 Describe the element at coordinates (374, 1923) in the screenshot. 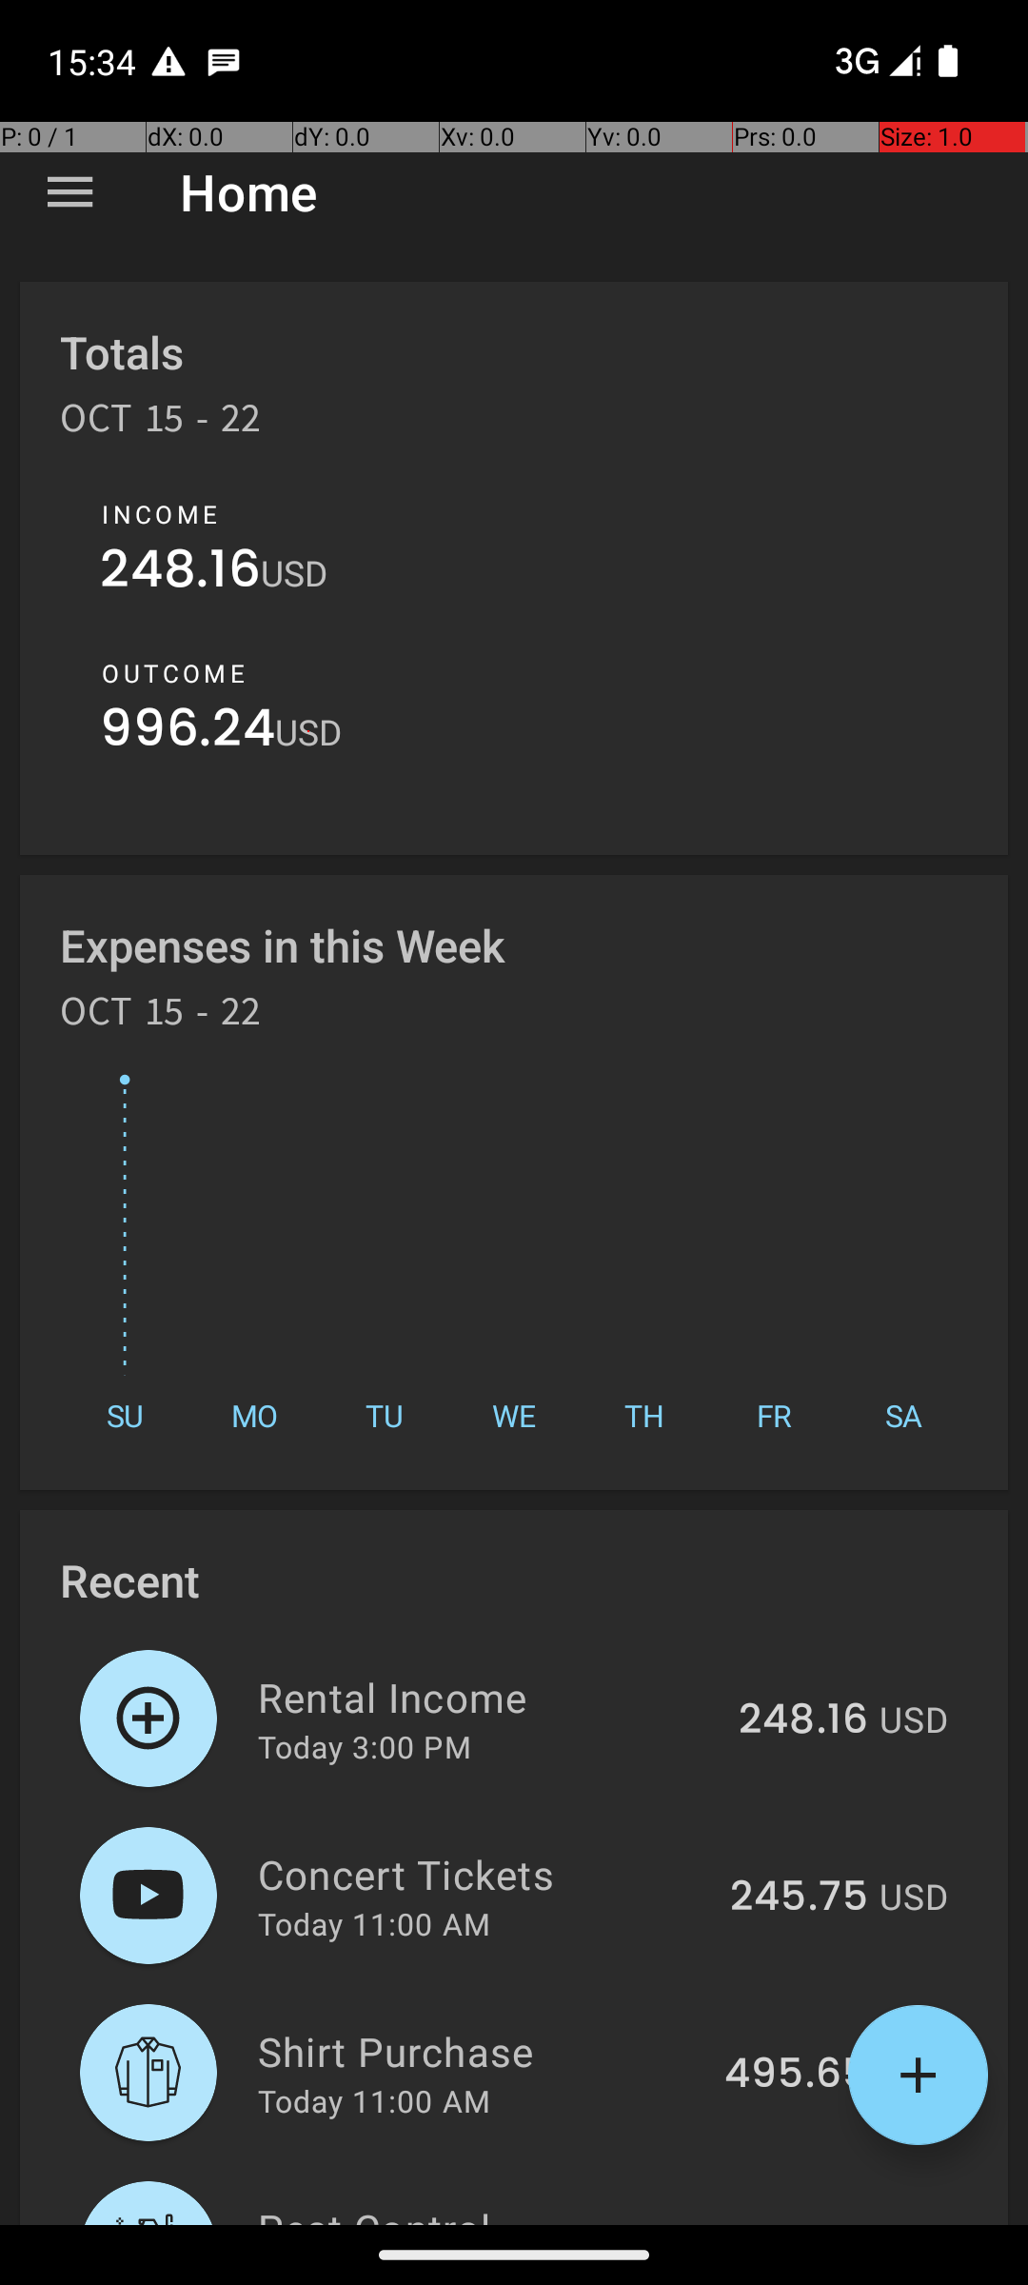

I see `Today 11:00 AM` at that location.